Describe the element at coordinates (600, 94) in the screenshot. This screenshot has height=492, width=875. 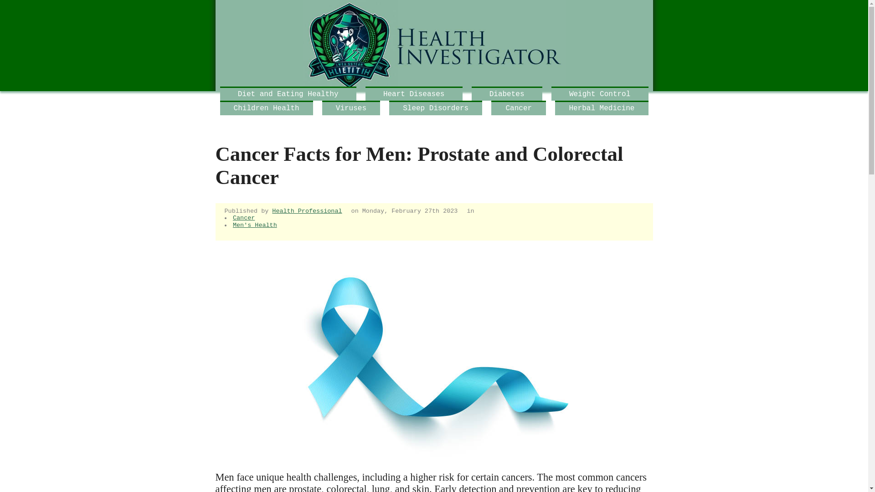
I see `Weight Control` at that location.